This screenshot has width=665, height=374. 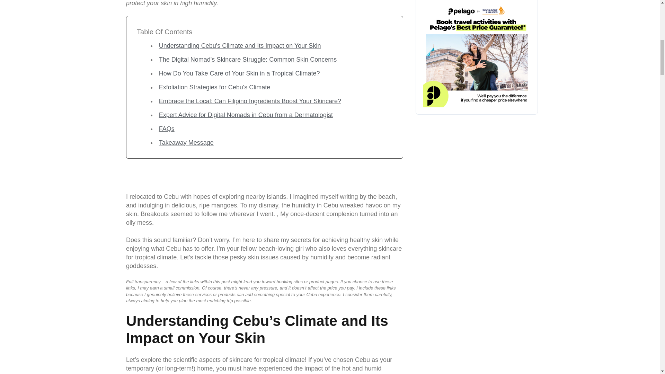 I want to click on Takeaway Message, so click(x=186, y=143).